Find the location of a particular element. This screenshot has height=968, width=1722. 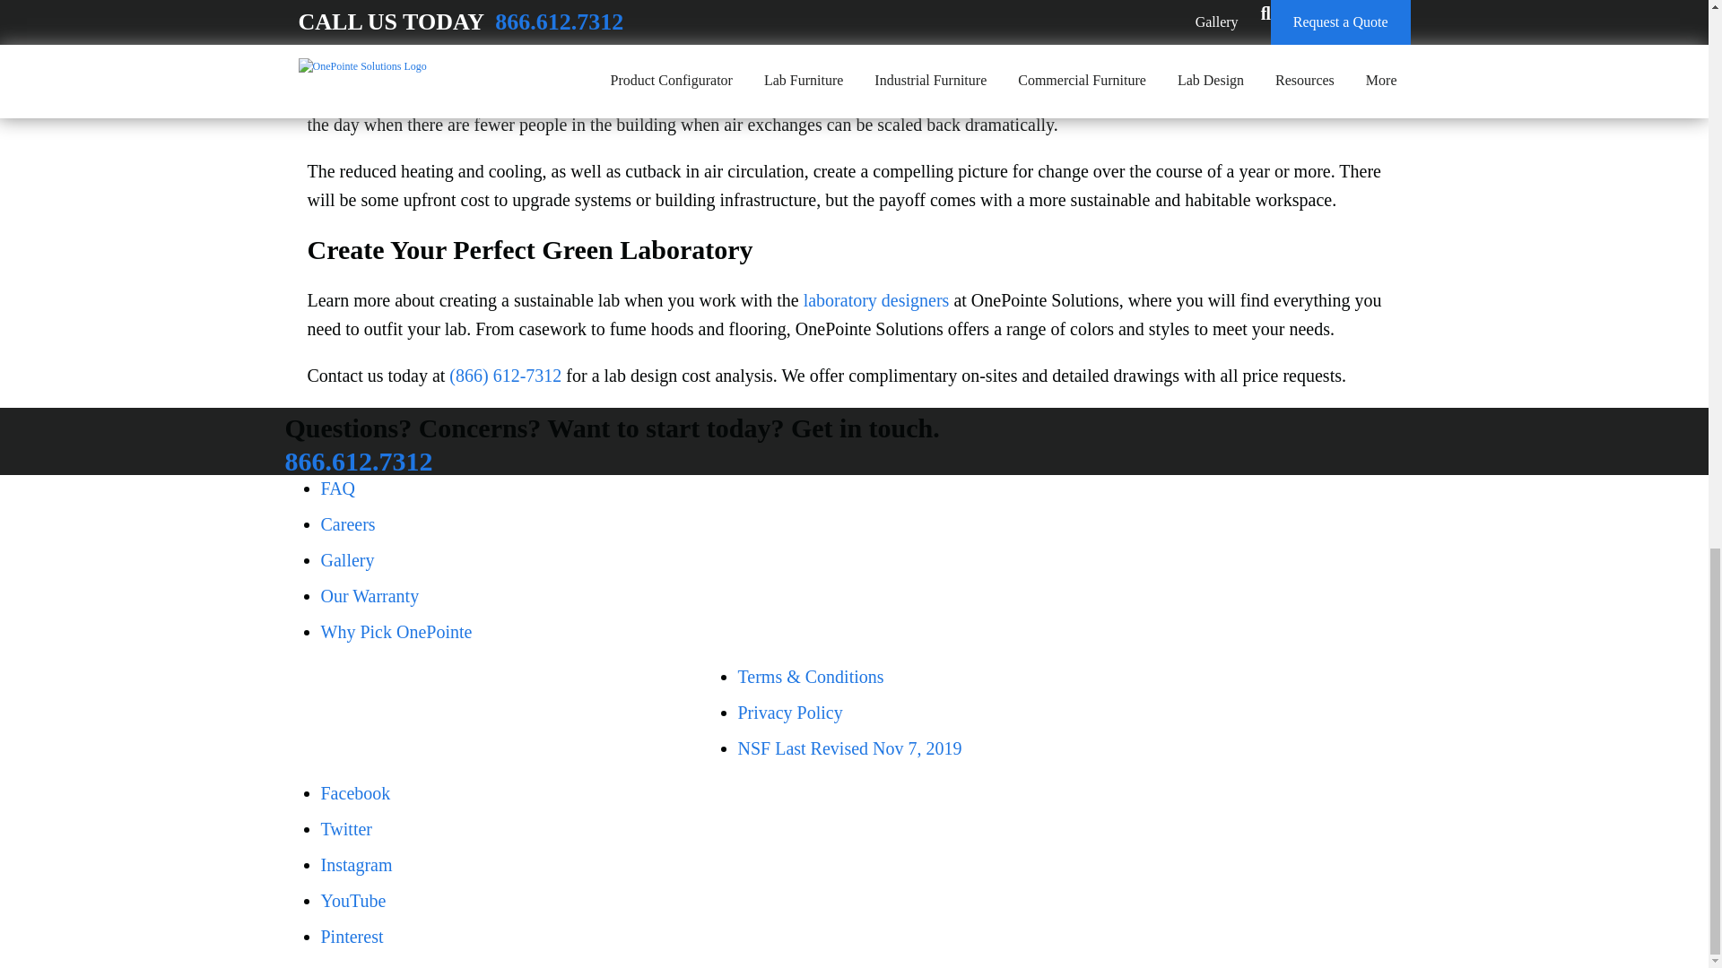

Follow Us on Pinterest is located at coordinates (352, 936).